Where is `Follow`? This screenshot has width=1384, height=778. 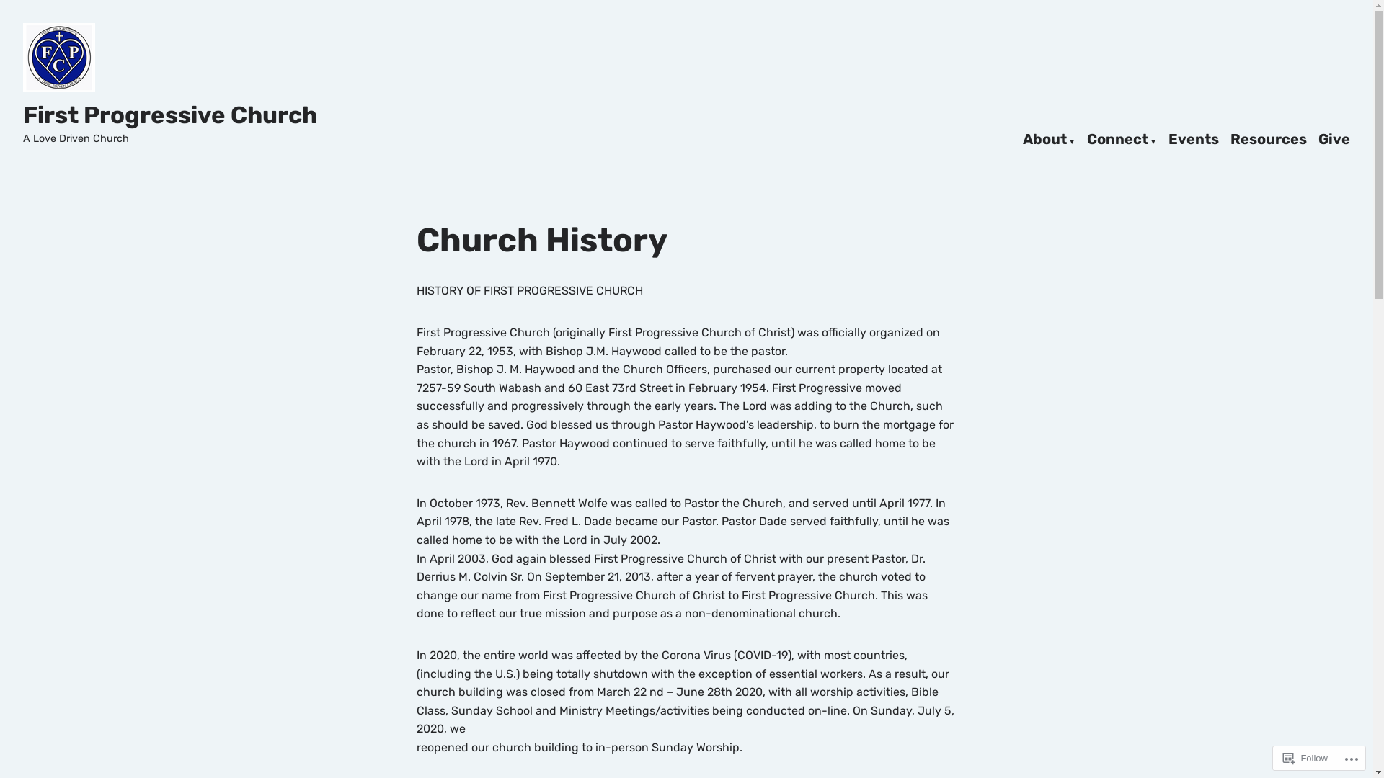
Follow is located at coordinates (1305, 758).